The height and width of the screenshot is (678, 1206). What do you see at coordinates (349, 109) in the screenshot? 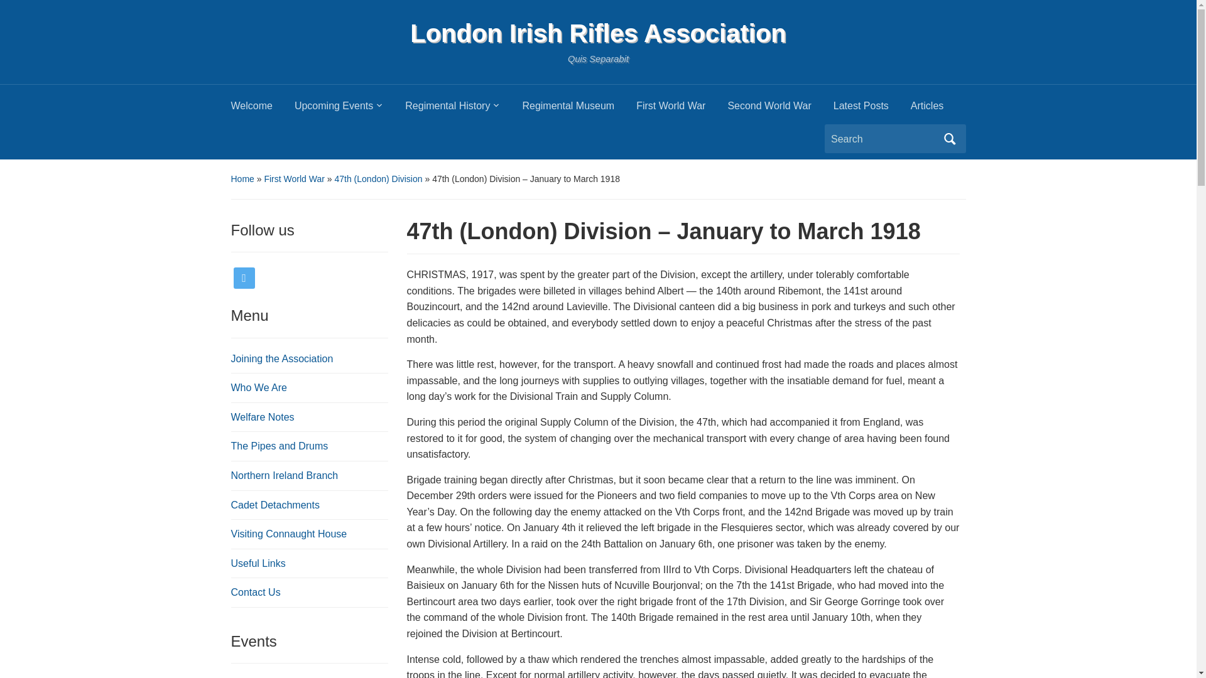
I see `Upcoming Events` at bounding box center [349, 109].